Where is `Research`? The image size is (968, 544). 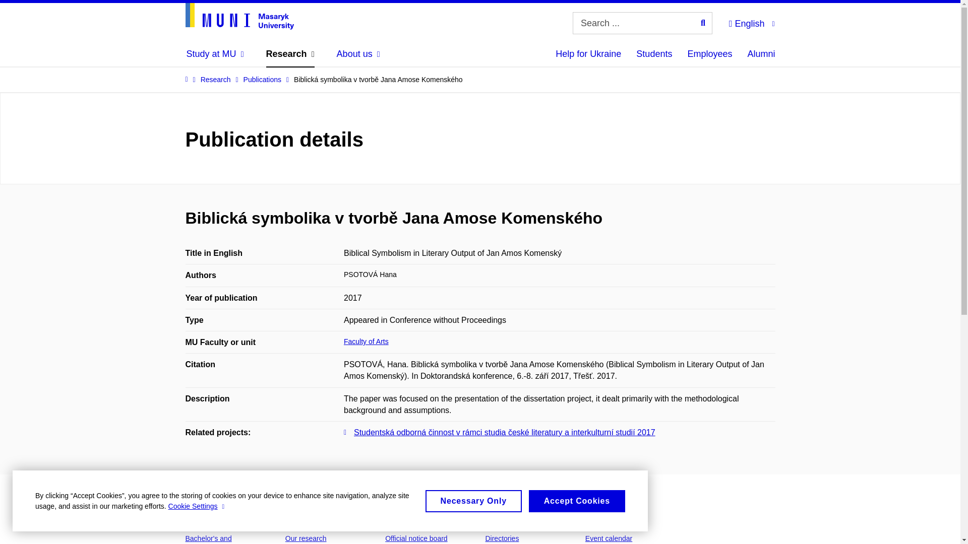 Research is located at coordinates (306, 515).